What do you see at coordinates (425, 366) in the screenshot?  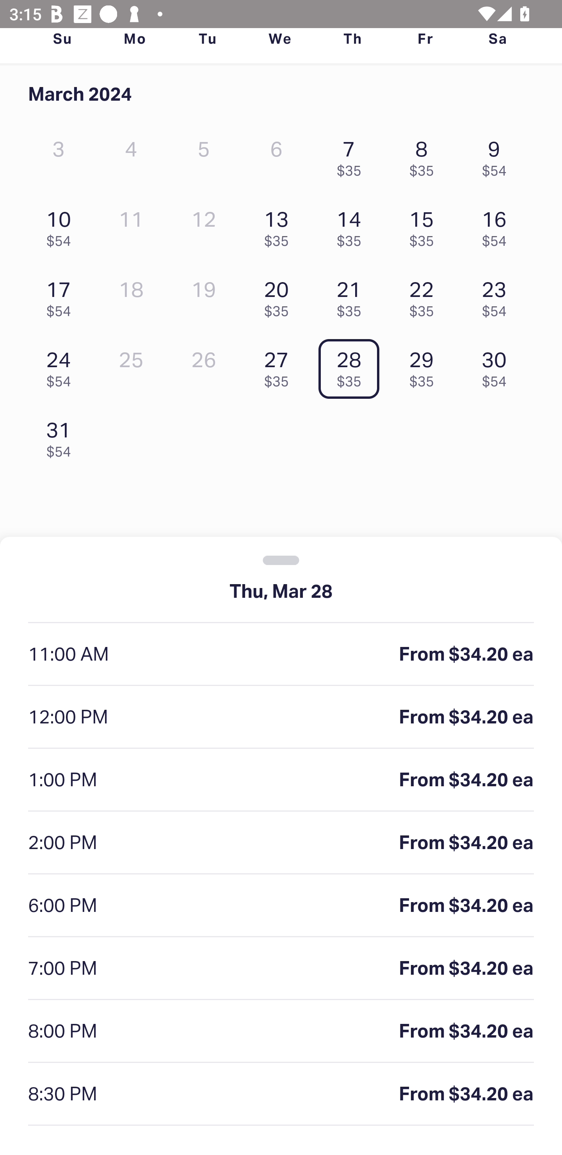 I see `29 $35` at bounding box center [425, 366].